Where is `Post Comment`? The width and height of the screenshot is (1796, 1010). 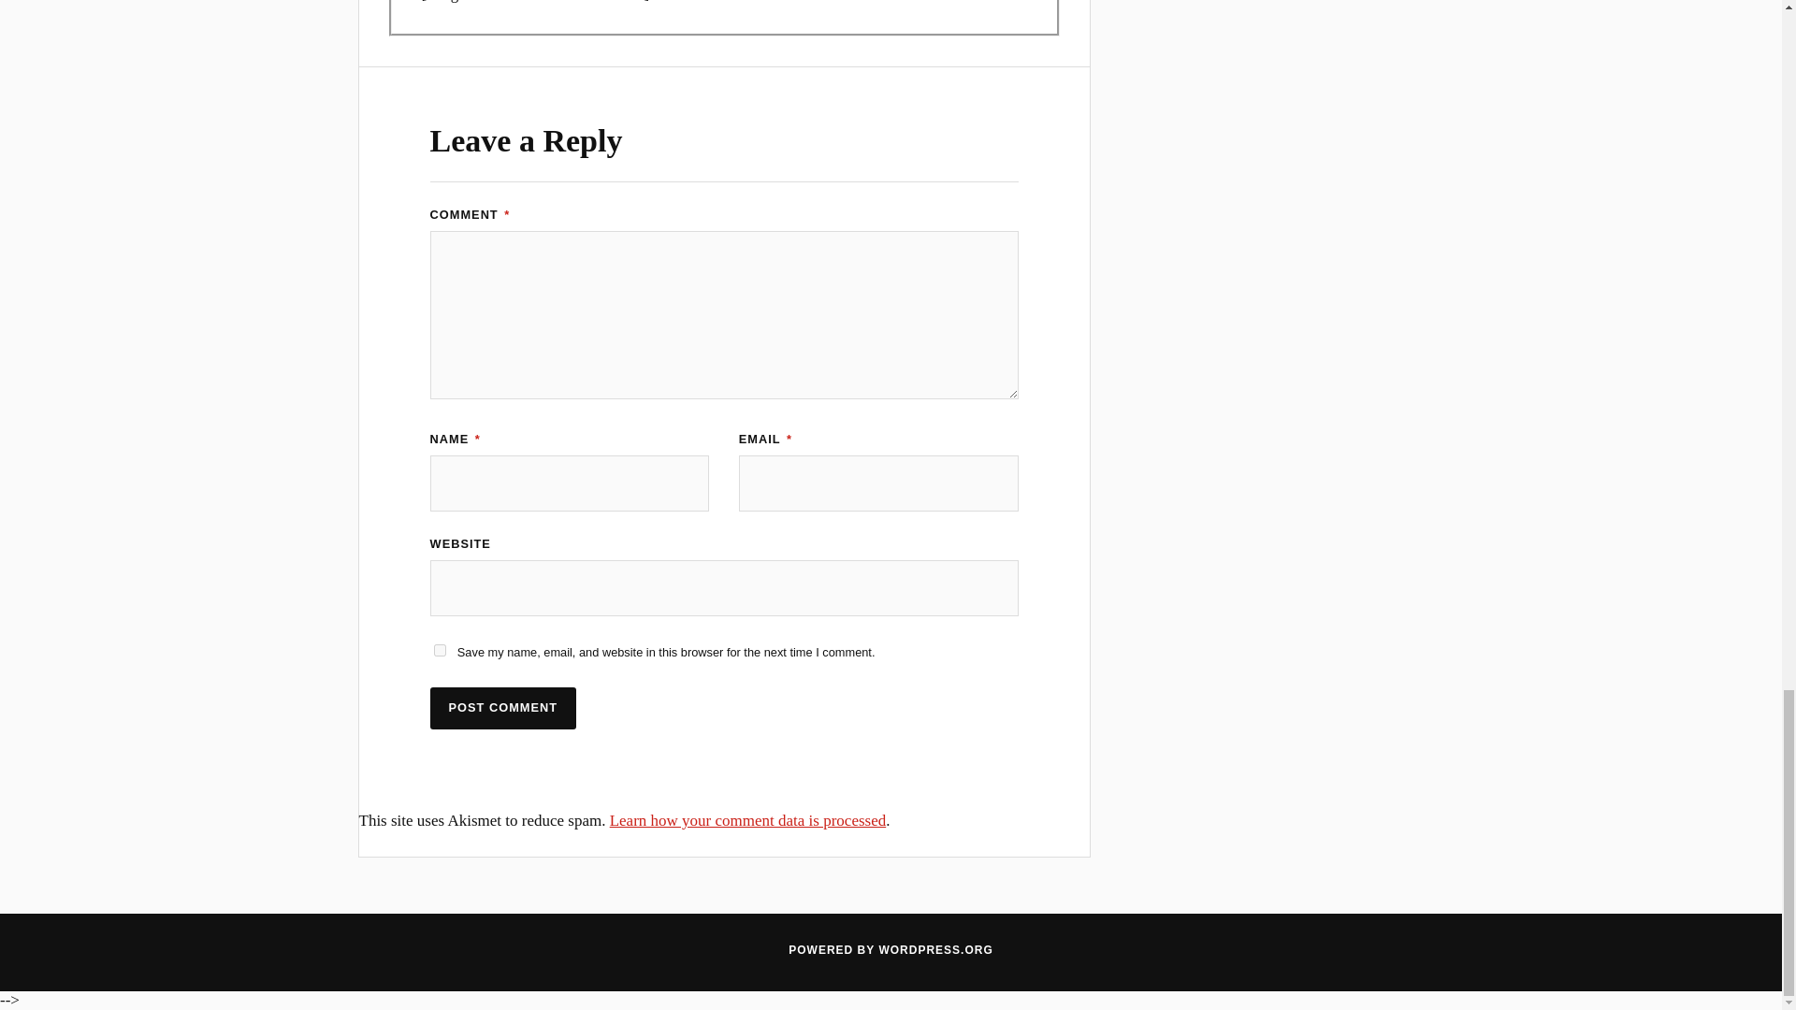 Post Comment is located at coordinates (503, 708).